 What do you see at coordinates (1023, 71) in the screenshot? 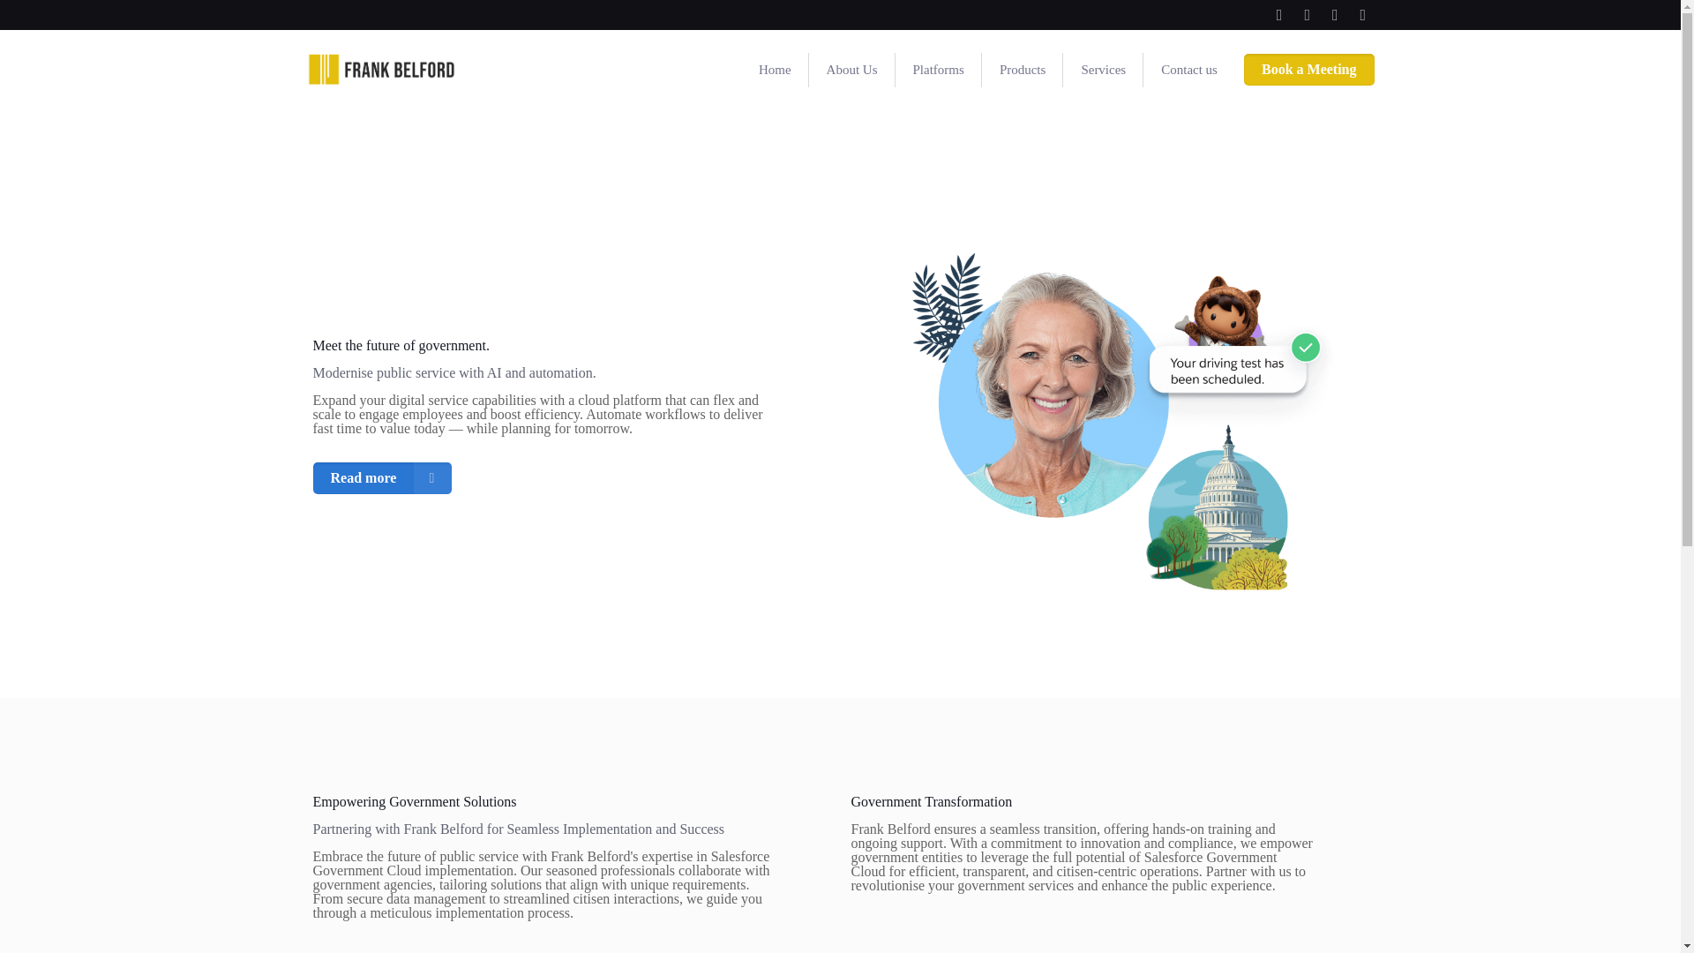
I see `Products` at bounding box center [1023, 71].